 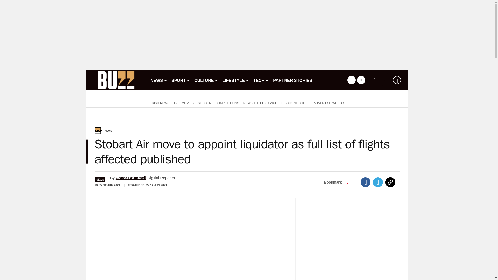 I want to click on buzz, so click(x=116, y=80).